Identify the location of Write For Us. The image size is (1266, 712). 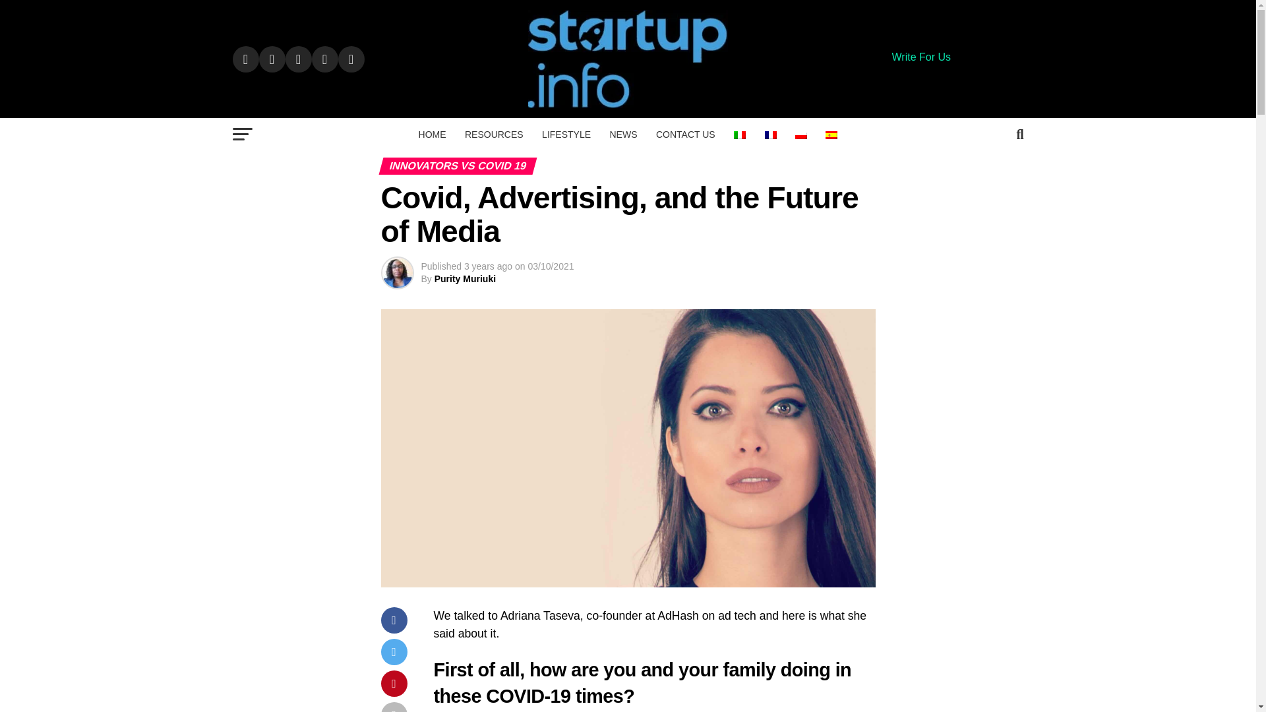
(920, 57).